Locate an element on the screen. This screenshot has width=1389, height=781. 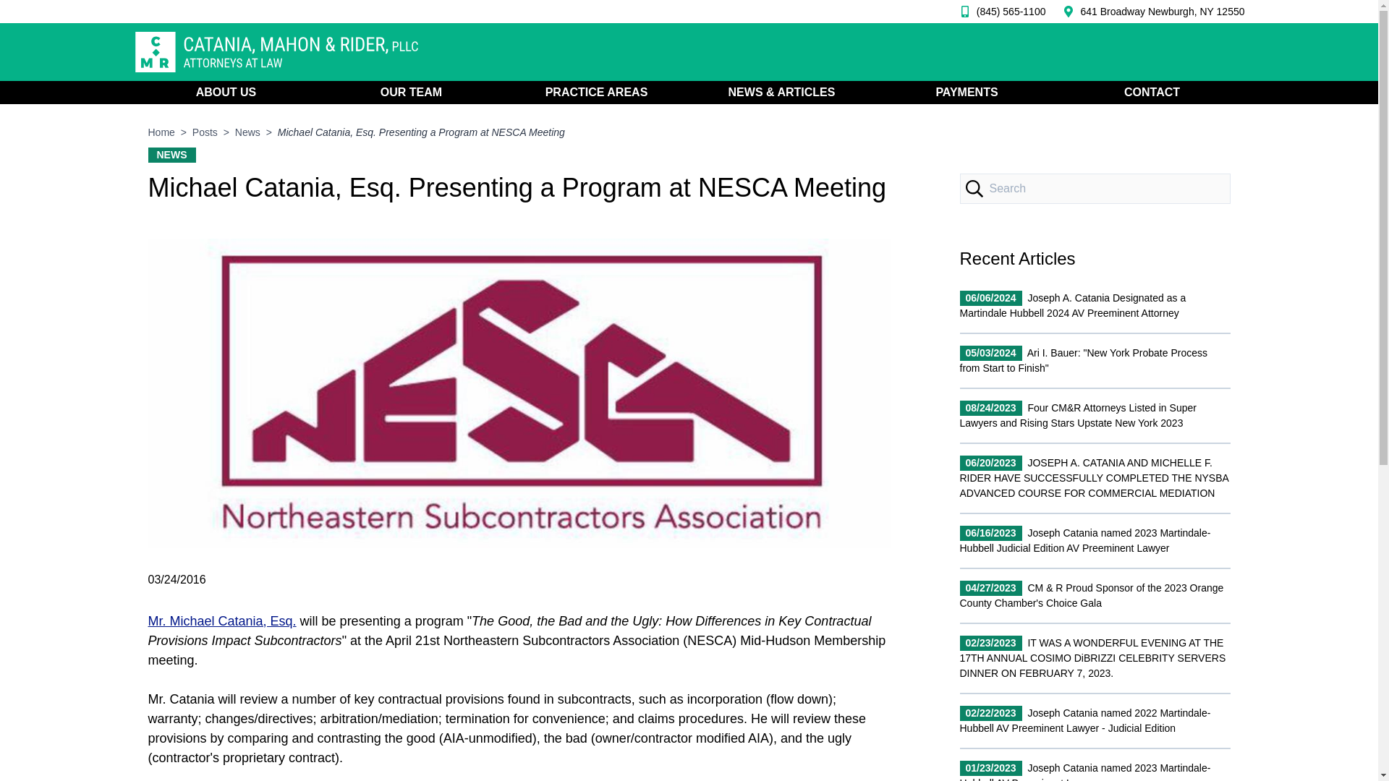
News is located at coordinates (247, 132).